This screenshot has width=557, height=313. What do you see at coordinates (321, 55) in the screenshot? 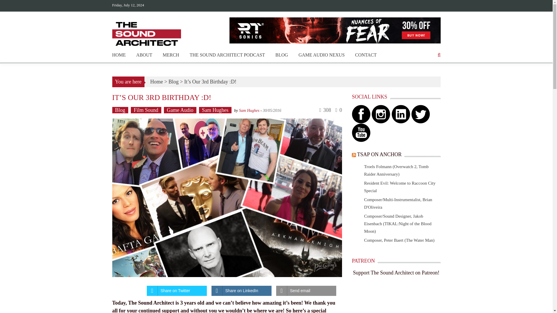
I see `GAME AUDIO NEXUS` at bounding box center [321, 55].